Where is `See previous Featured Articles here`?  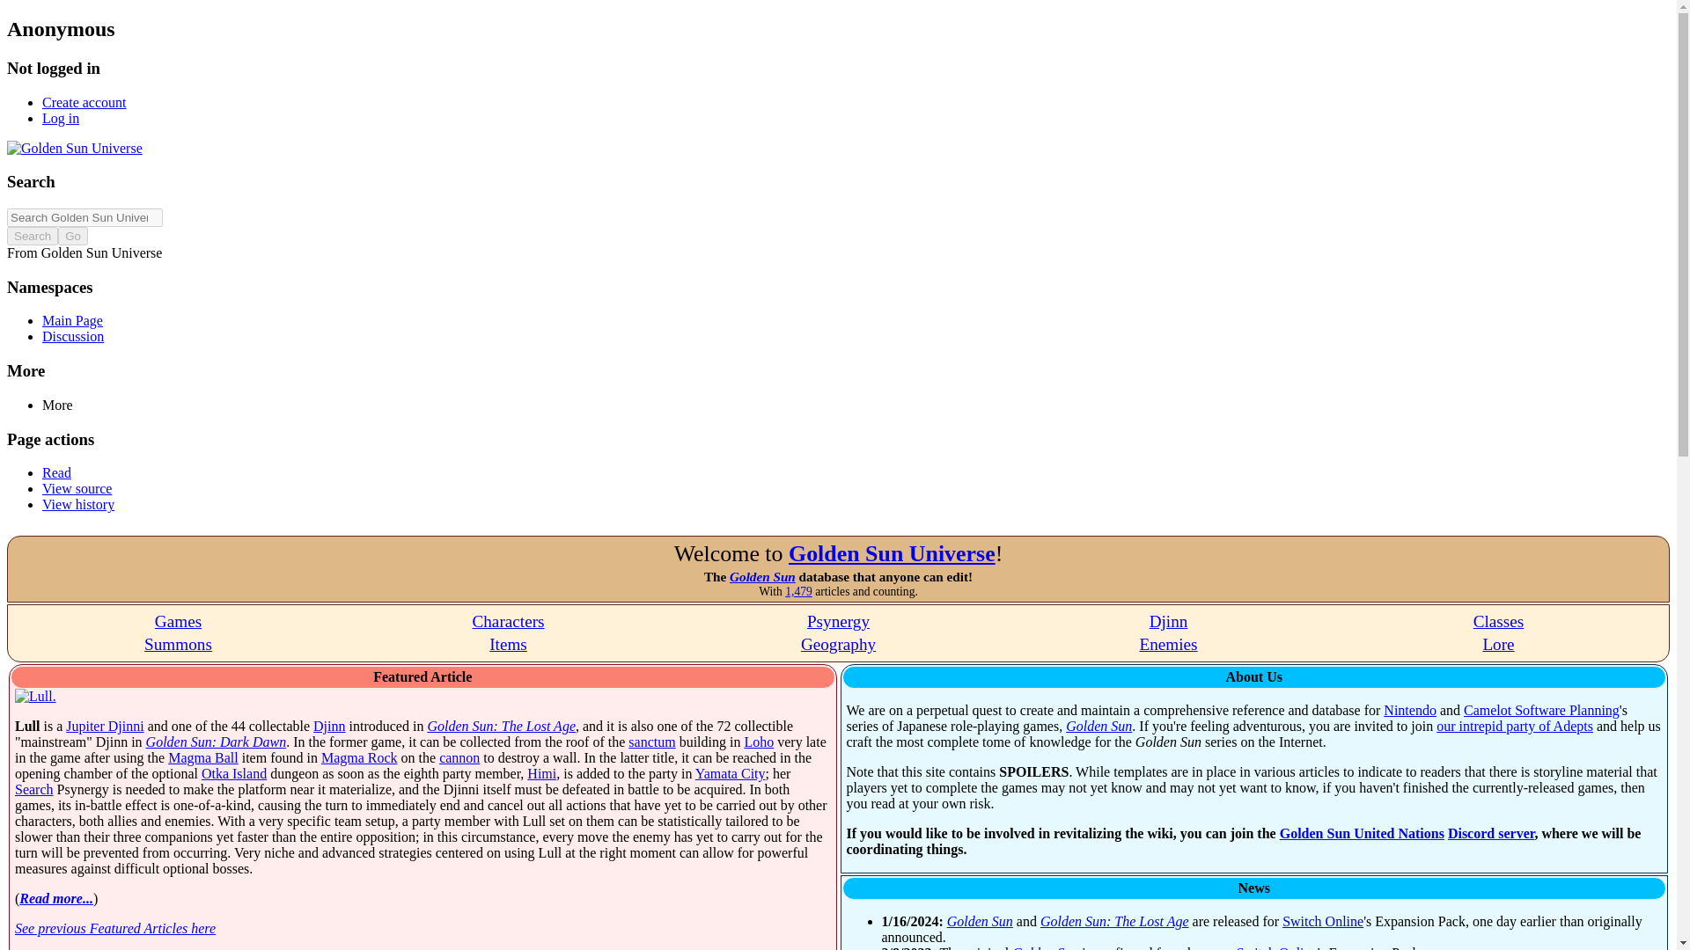 See previous Featured Articles here is located at coordinates (115, 927).